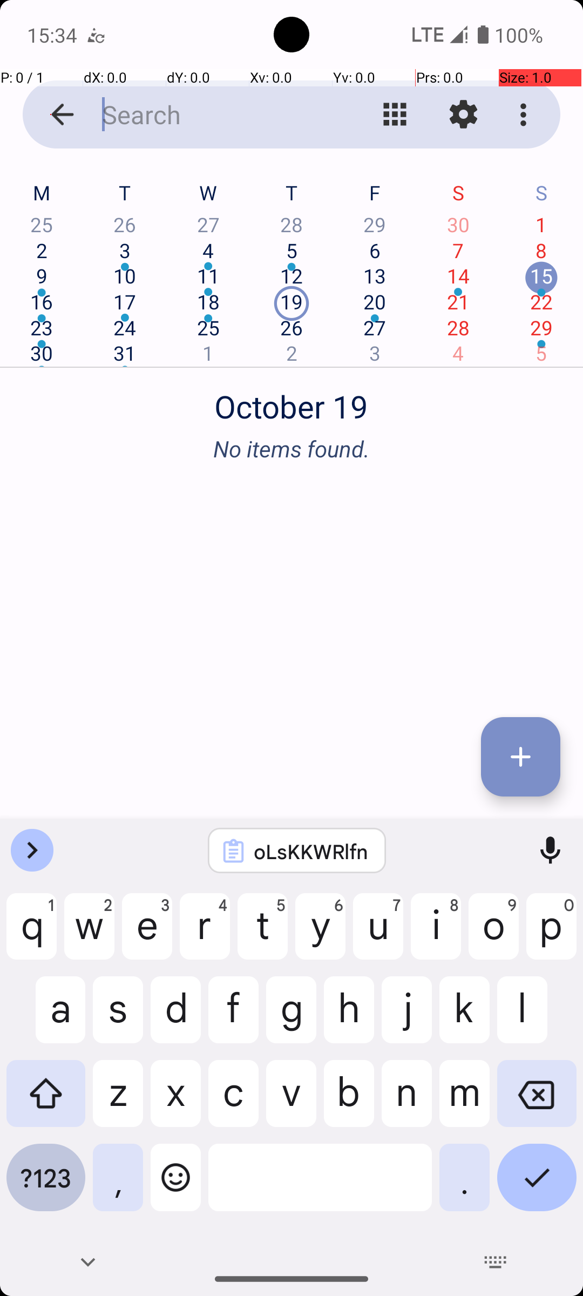 The image size is (583, 1296). I want to click on oLsKKWRlfn, so click(311, 851).